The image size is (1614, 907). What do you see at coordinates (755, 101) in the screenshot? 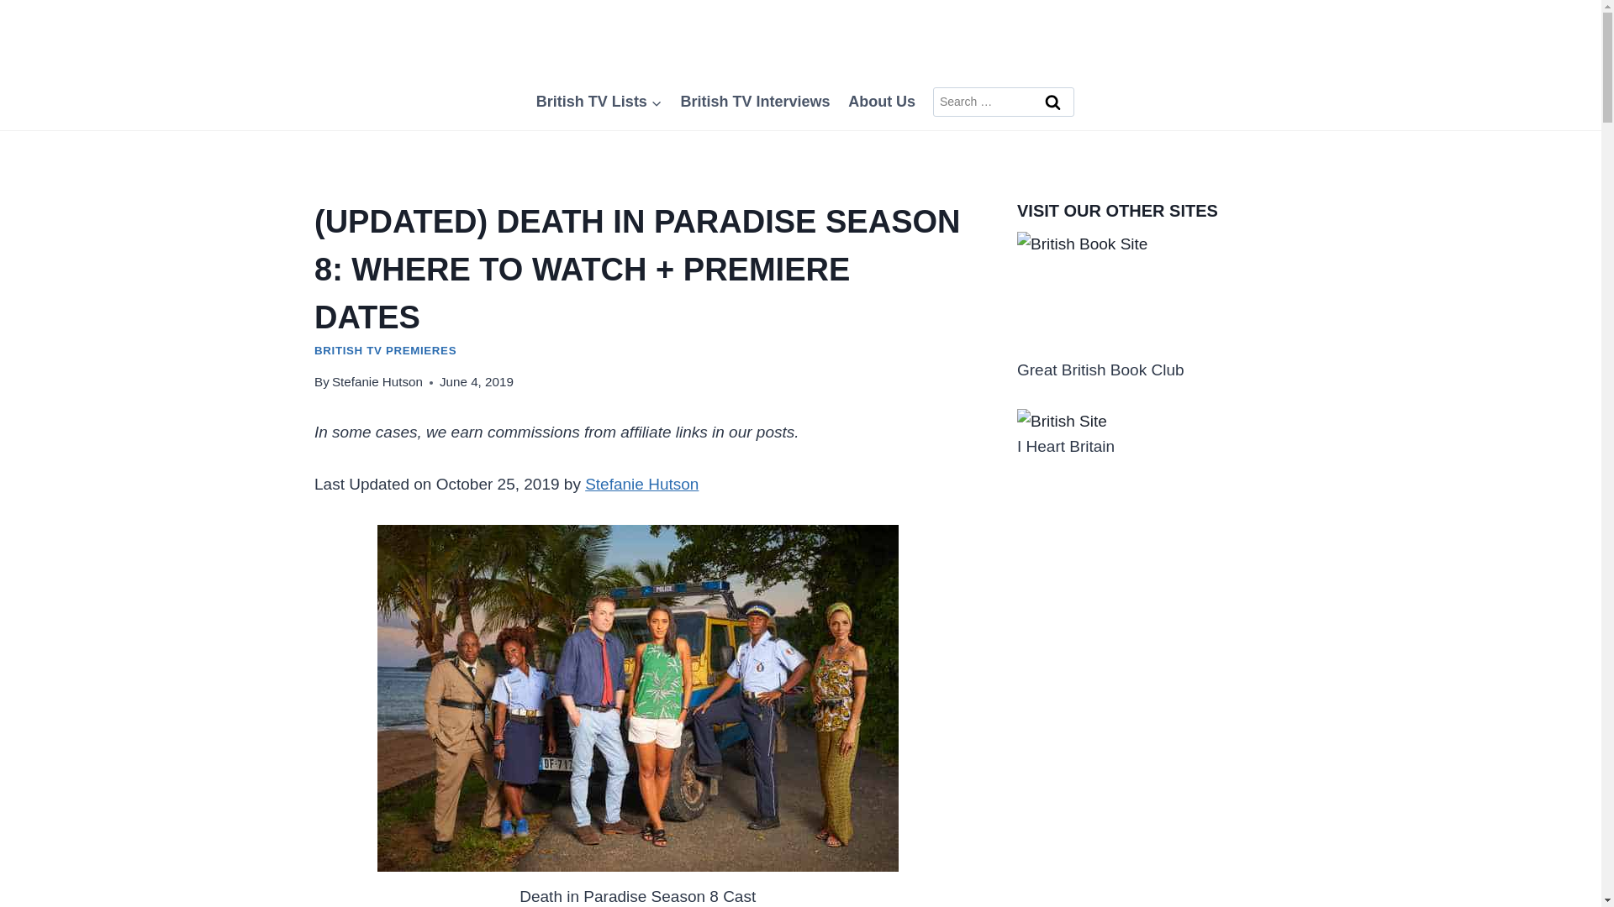
I see `British TV Interviews` at bounding box center [755, 101].